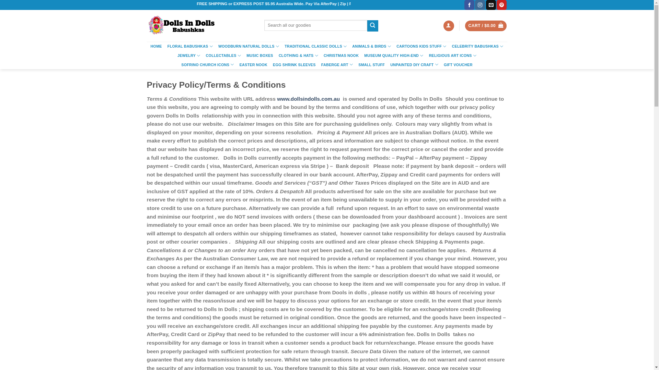 The width and height of the screenshot is (659, 370). I want to click on SMALL STUFF, so click(371, 65).